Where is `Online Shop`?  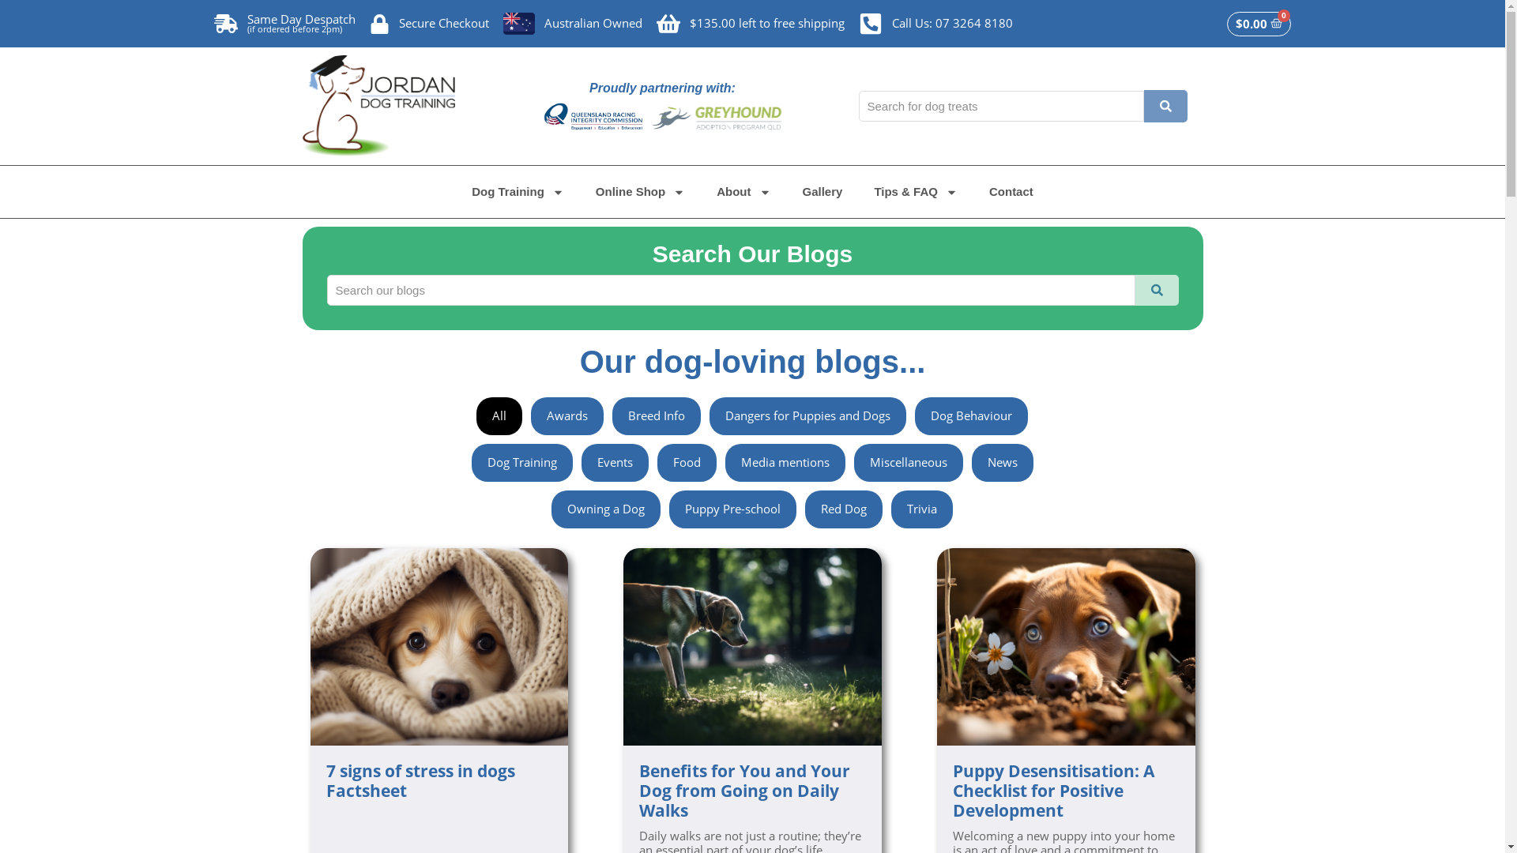 Online Shop is located at coordinates (640, 192).